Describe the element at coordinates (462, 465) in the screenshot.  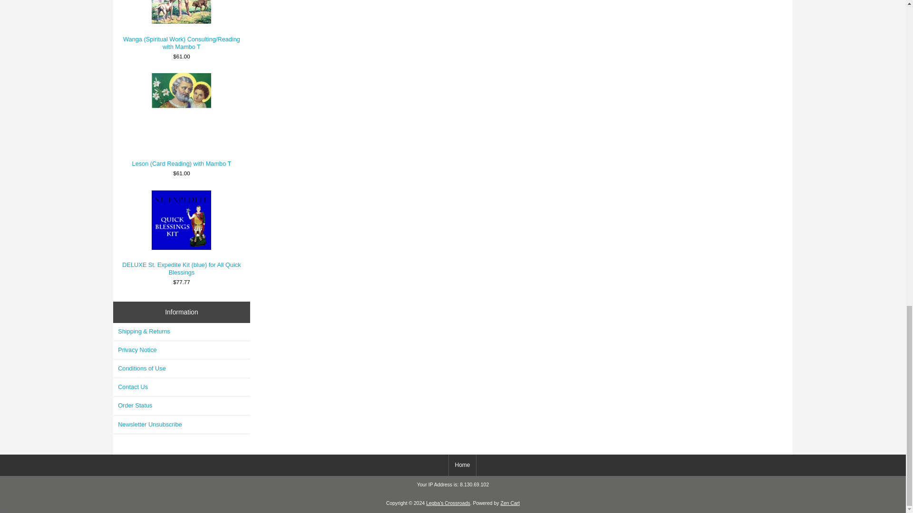
I see `Home` at that location.